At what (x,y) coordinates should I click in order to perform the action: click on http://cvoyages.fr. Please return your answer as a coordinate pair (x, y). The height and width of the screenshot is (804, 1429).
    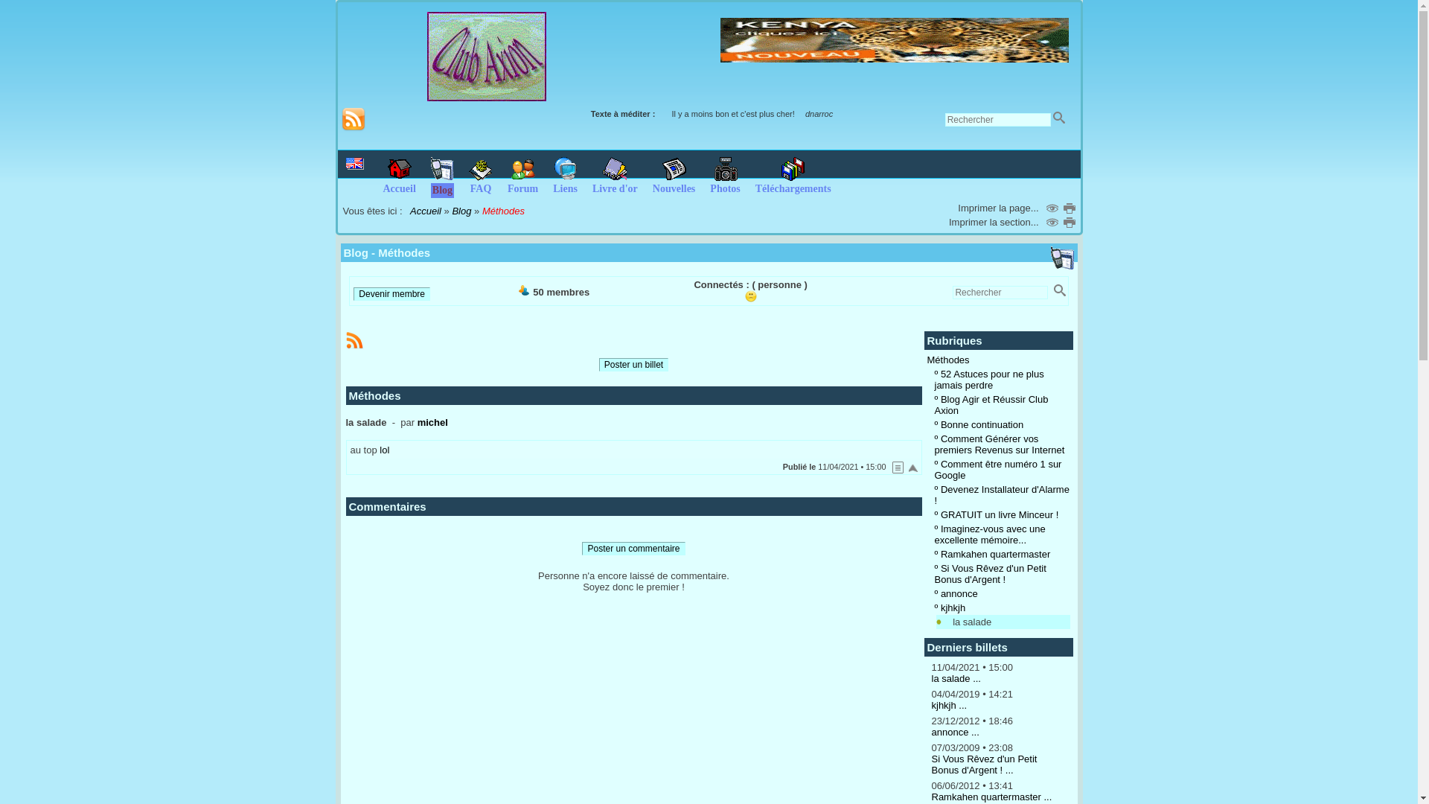
    Looking at the image, I should click on (895, 60).